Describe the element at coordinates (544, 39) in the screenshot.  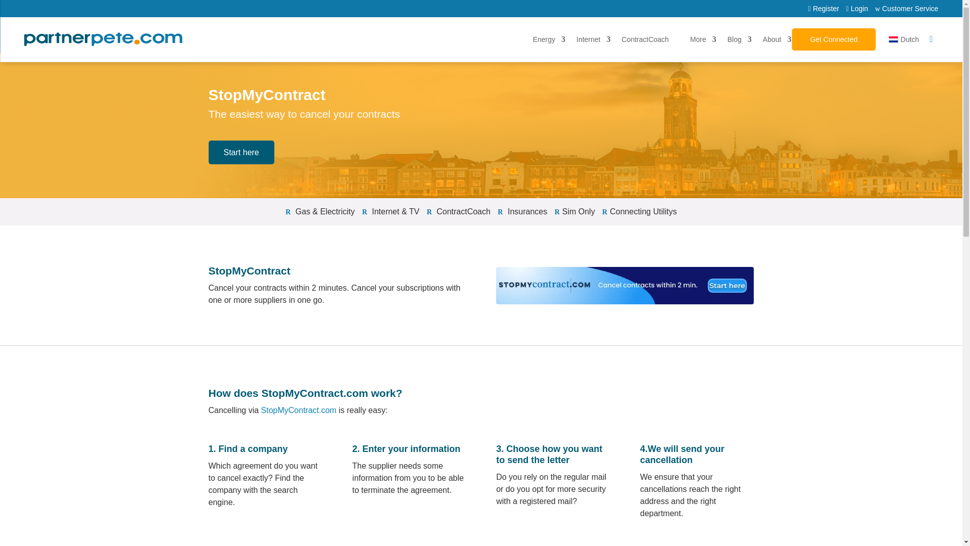
I see `Energy` at that location.